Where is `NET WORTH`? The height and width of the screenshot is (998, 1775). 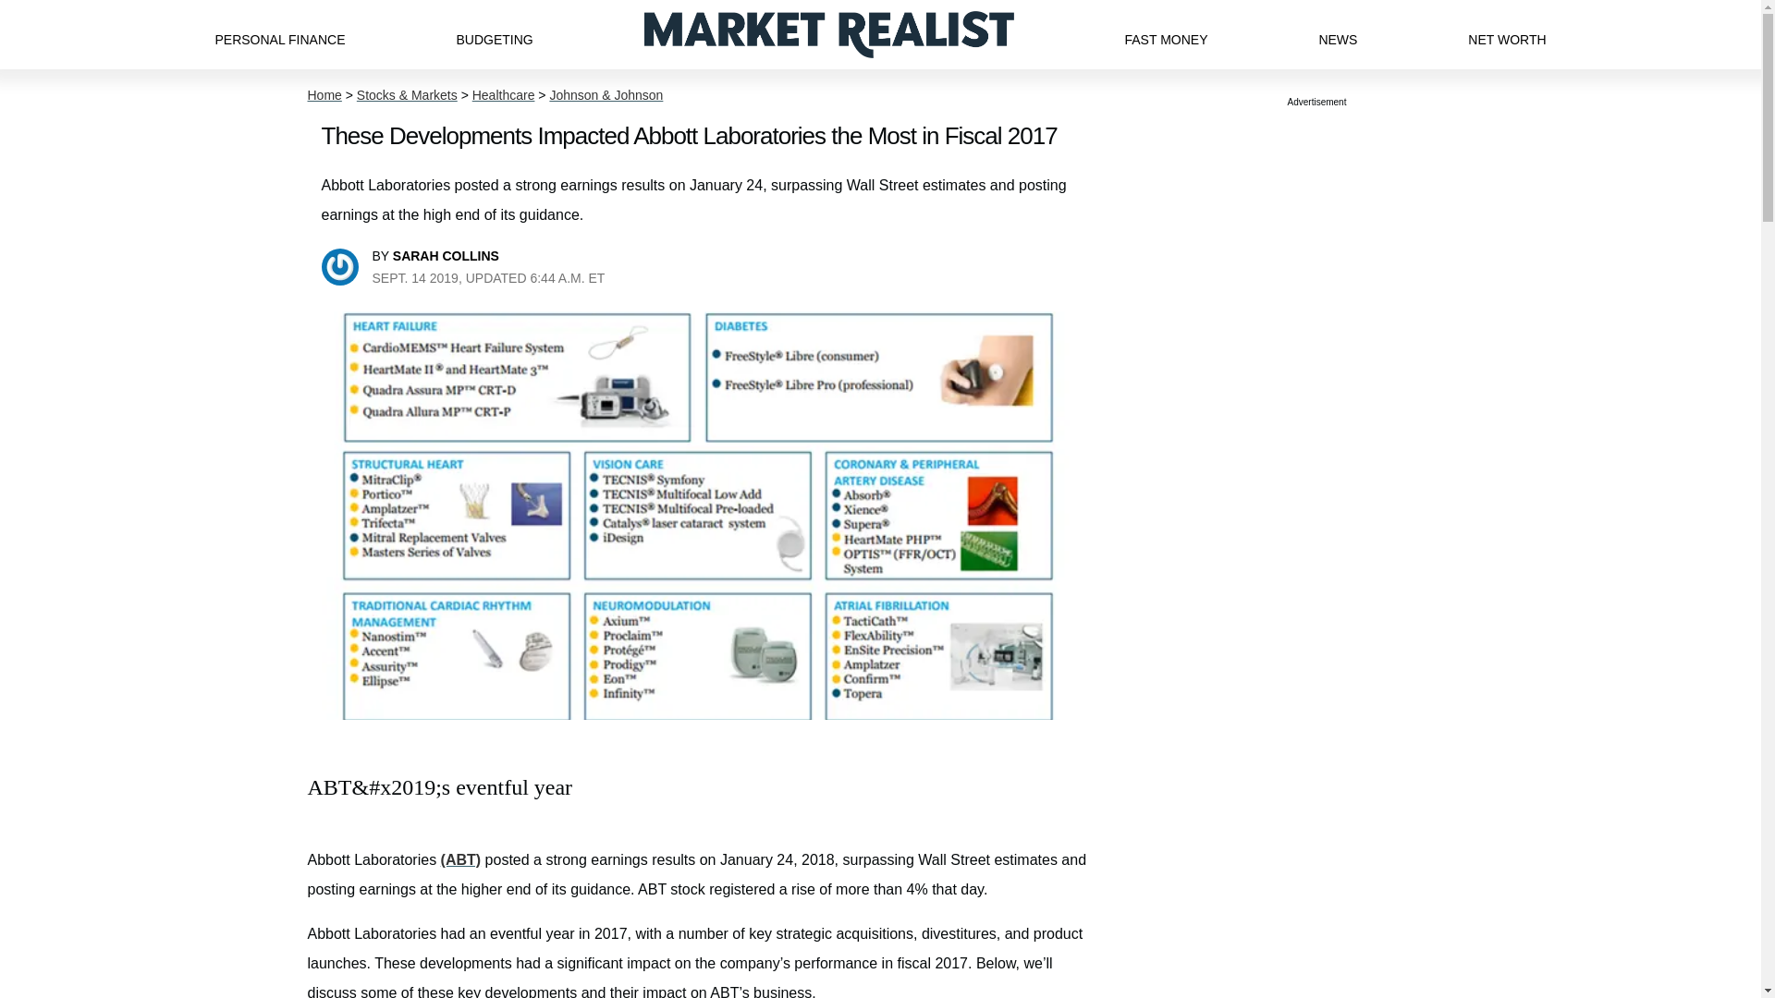
NET WORTH is located at coordinates (1507, 34).